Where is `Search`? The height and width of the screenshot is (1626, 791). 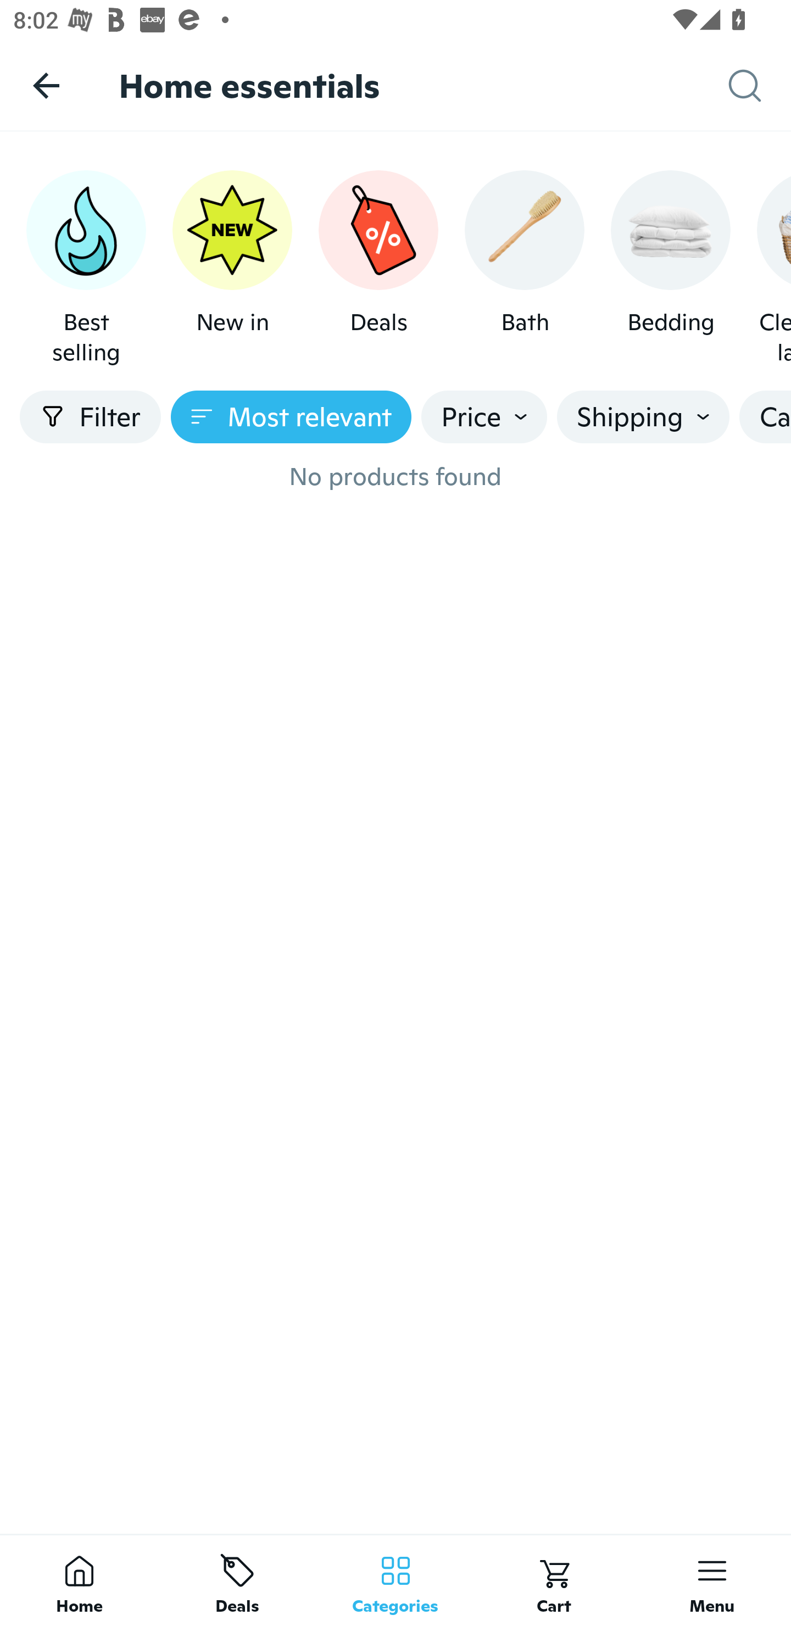 Search is located at coordinates (760, 86).